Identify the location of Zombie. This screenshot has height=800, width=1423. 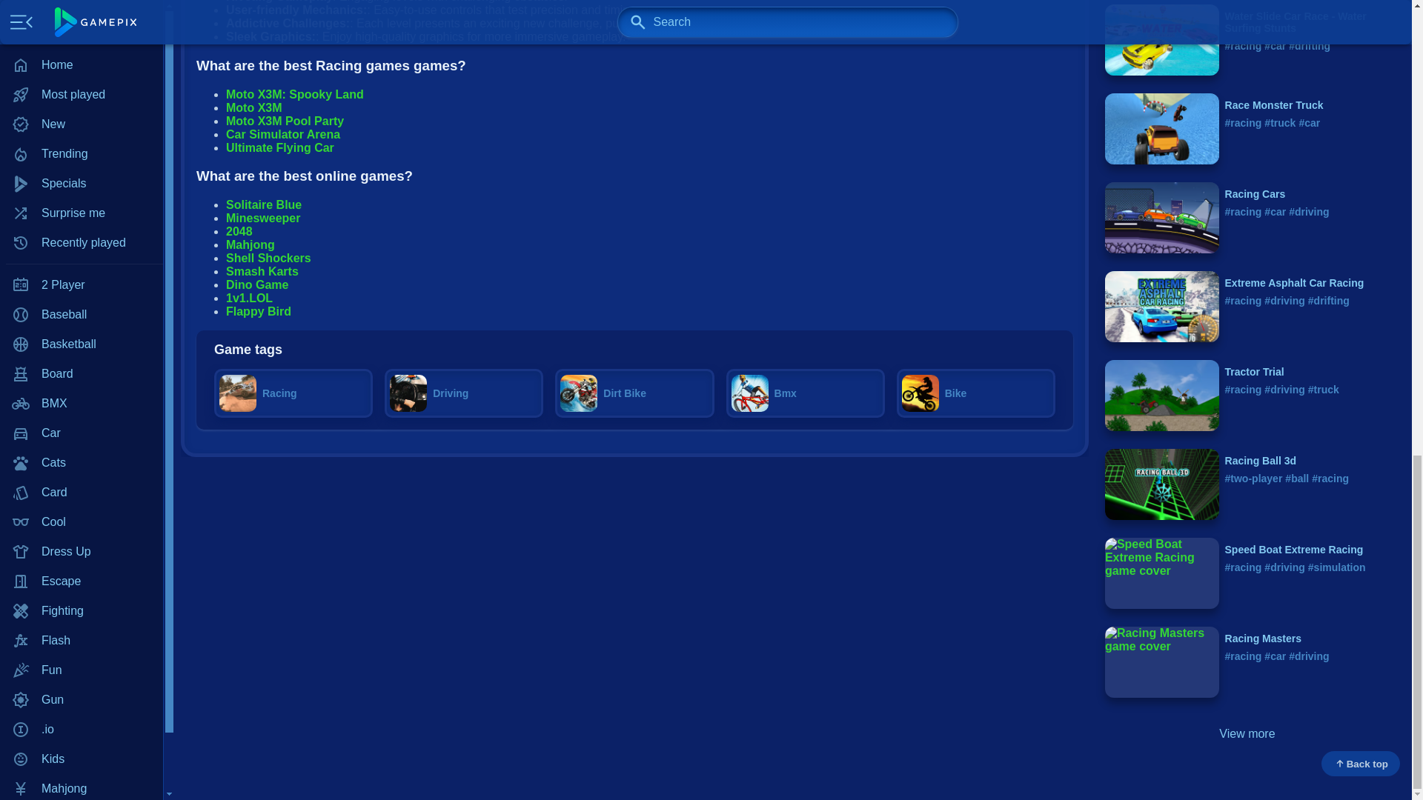
(82, 107).